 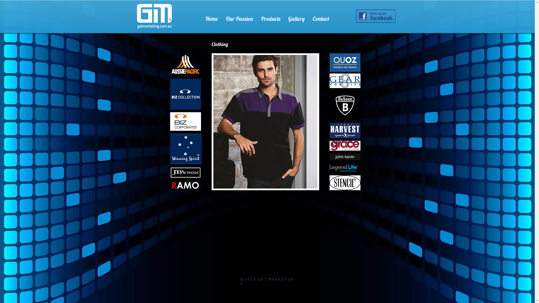 What do you see at coordinates (296, 16) in the screenshot?
I see `Gallery` at bounding box center [296, 16].